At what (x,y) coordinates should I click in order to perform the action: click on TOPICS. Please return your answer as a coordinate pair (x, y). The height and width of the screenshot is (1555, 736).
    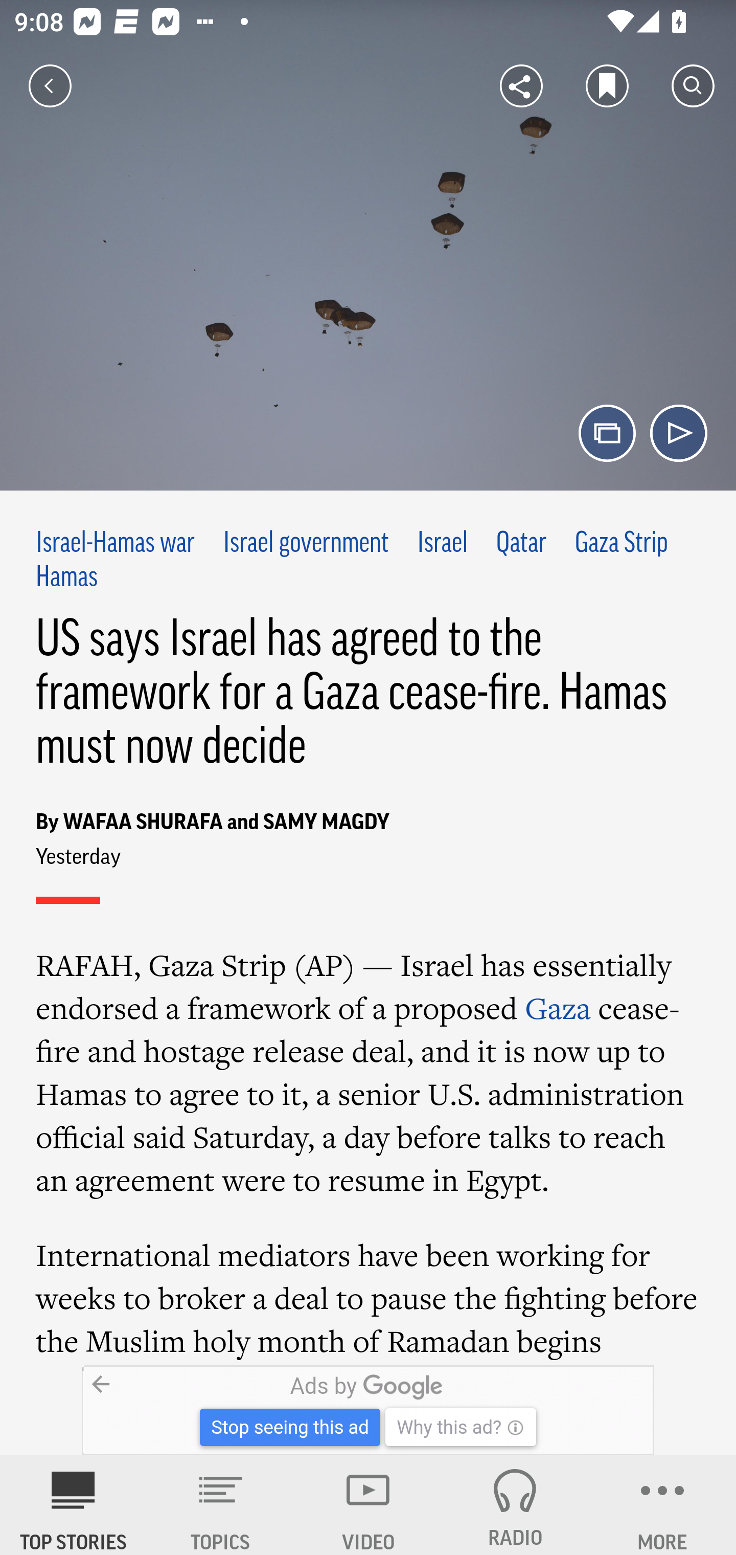
    Looking at the image, I should click on (221, 1505).